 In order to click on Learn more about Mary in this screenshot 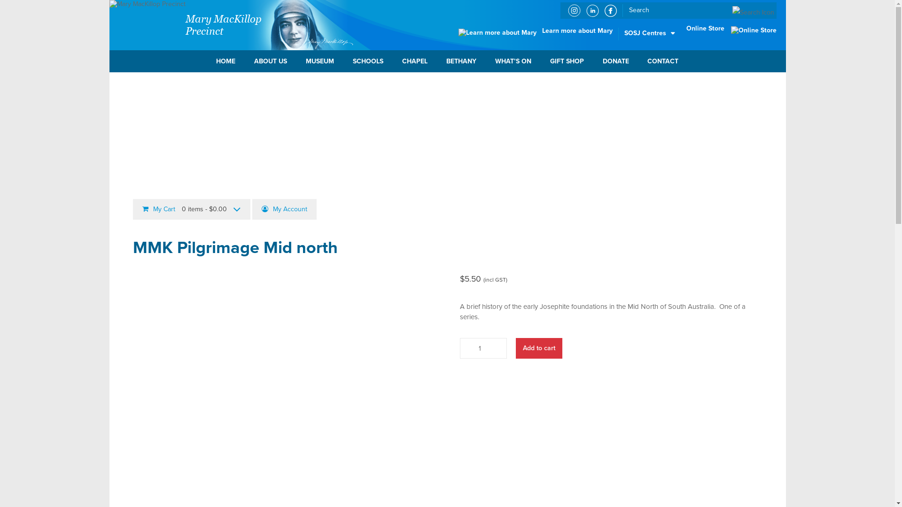, I will do `click(536, 31)`.